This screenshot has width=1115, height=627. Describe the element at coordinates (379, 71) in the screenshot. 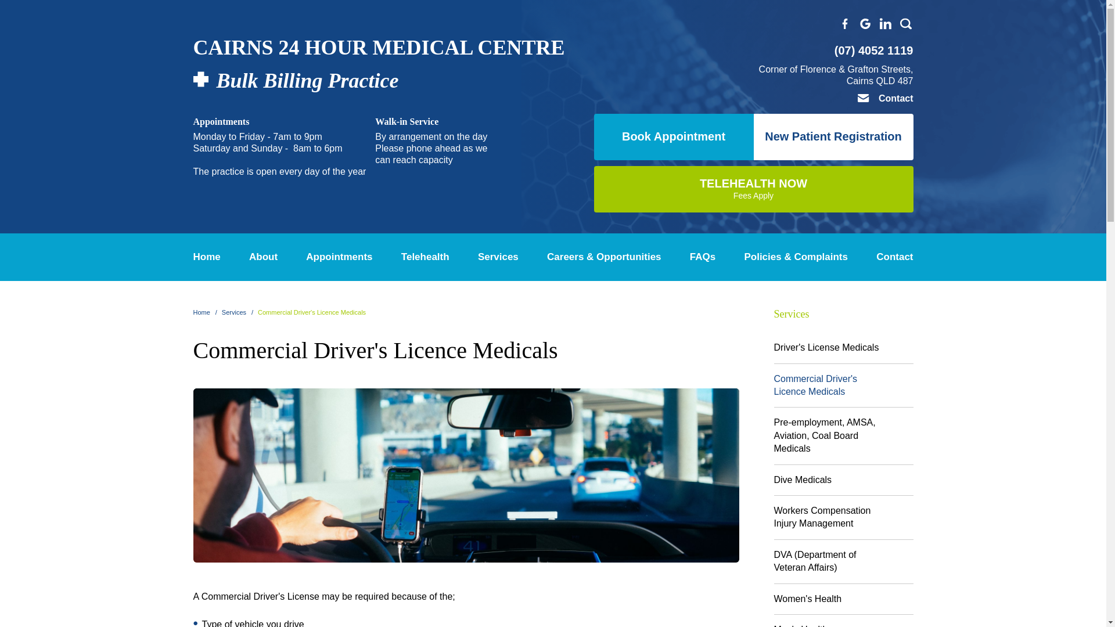

I see `Book Appointment` at that location.